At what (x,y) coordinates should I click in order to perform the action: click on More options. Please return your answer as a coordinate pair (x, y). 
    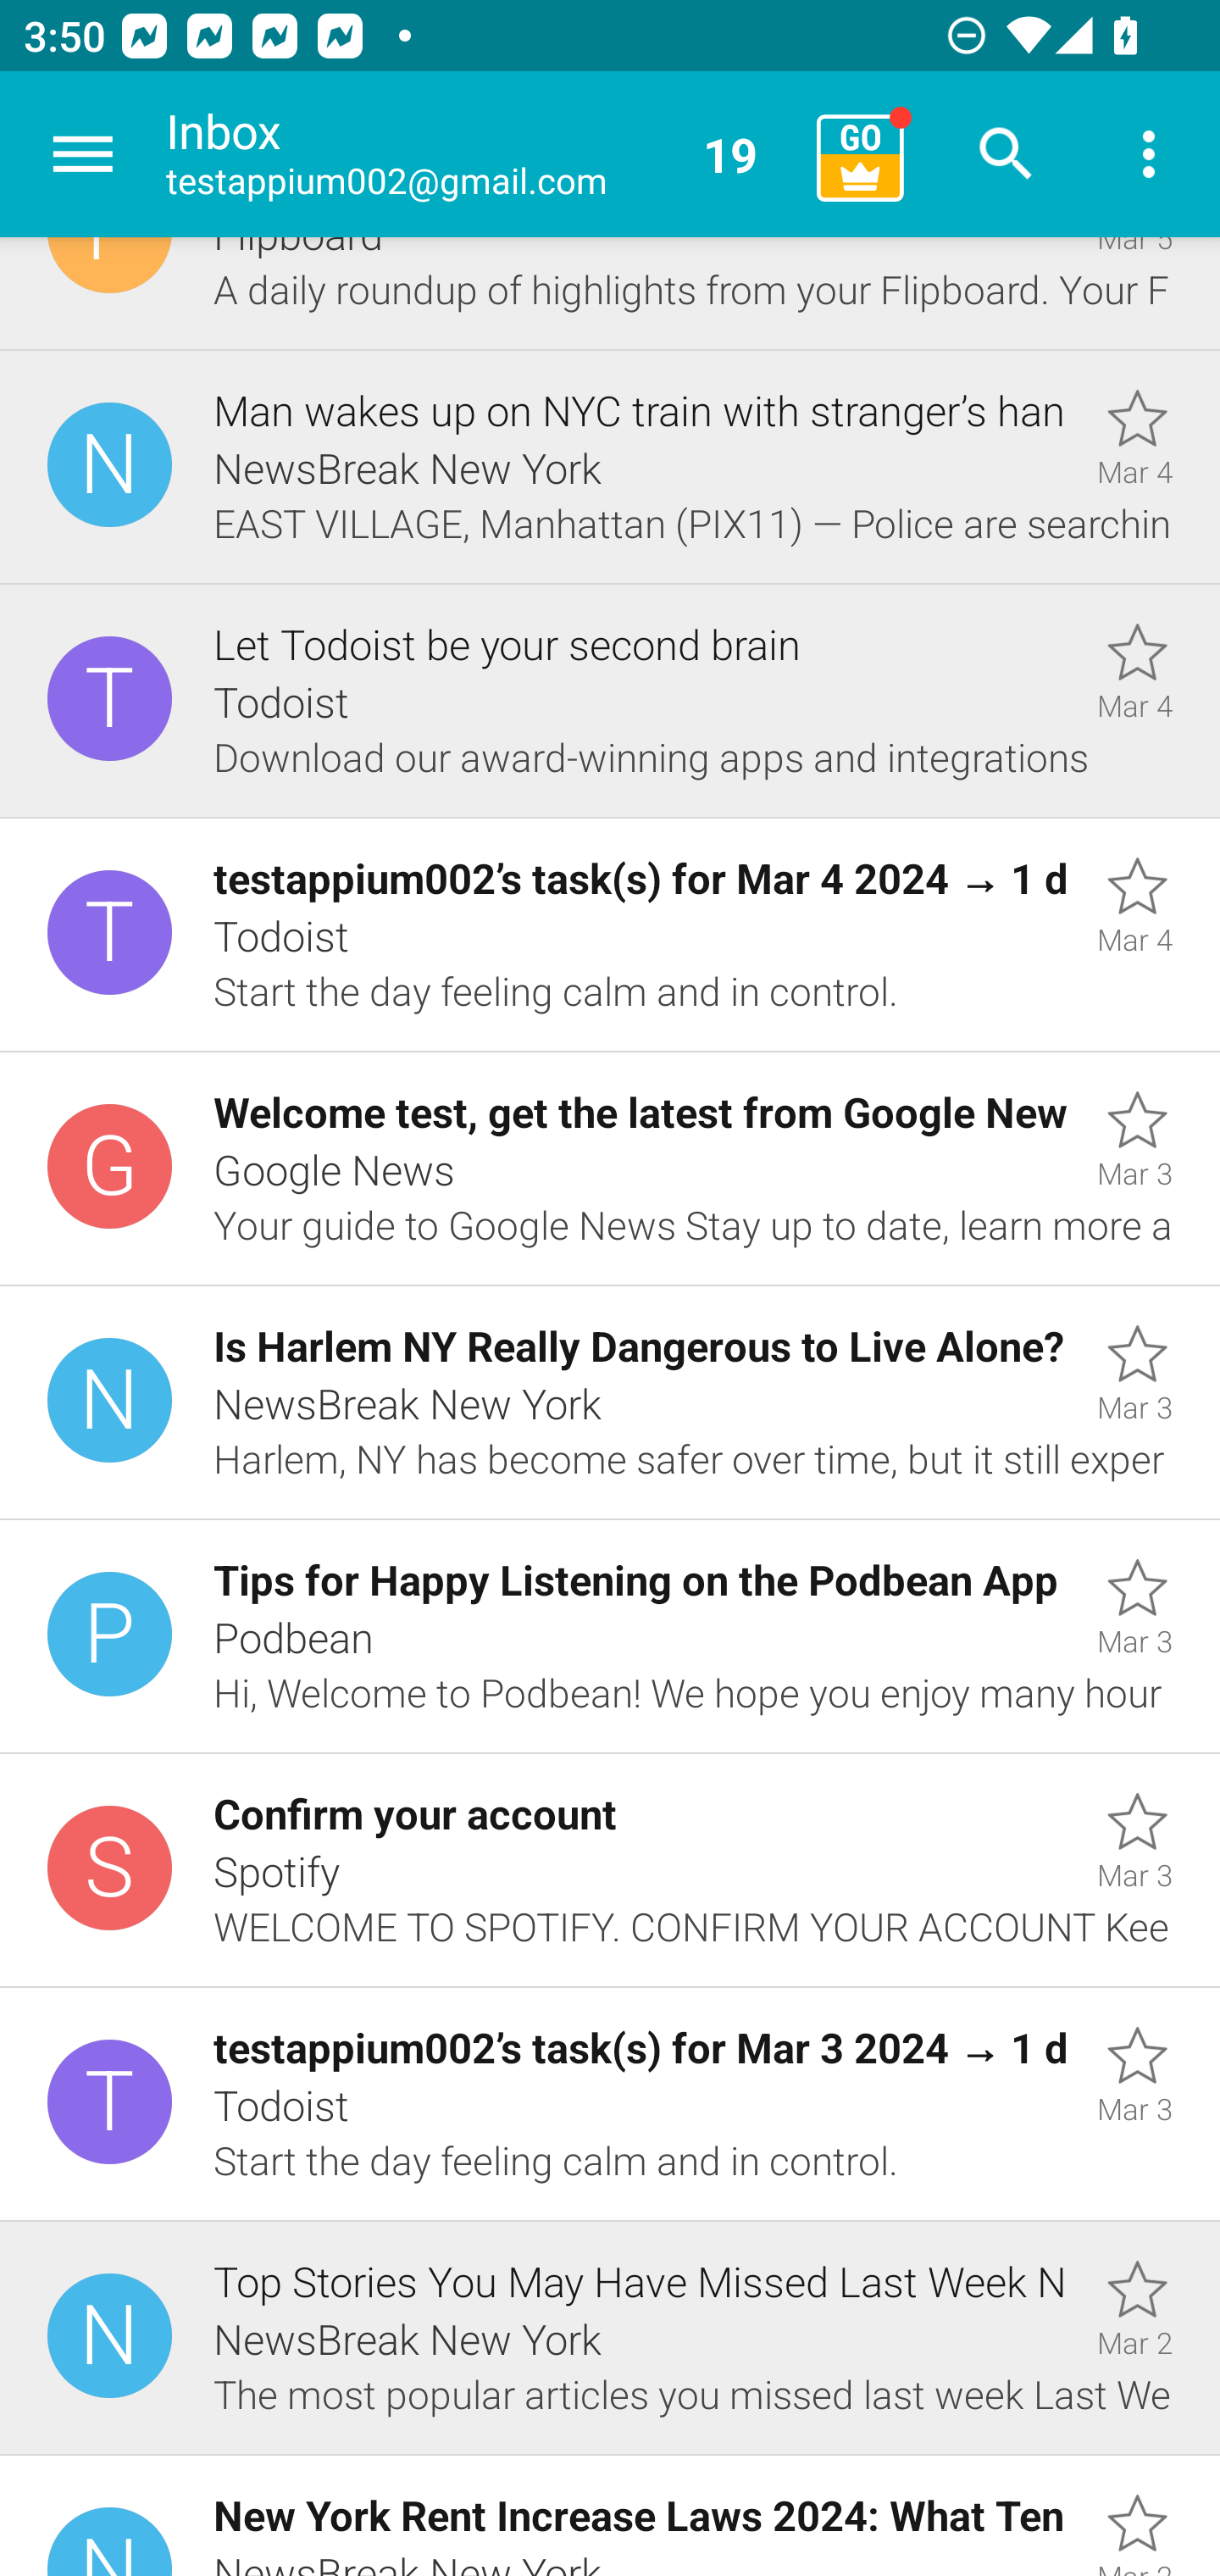
    Looking at the image, I should click on (1149, 154).